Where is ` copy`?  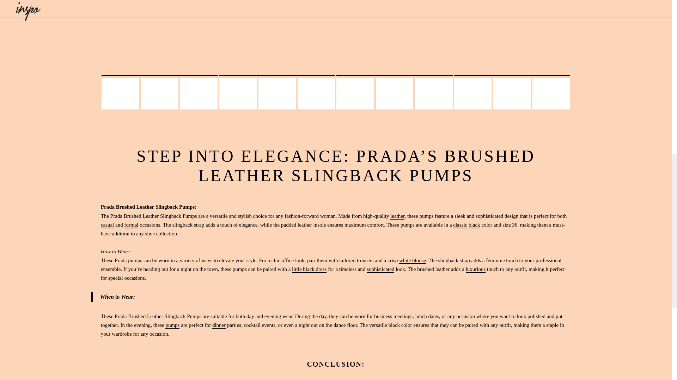  copy is located at coordinates (410, 295).